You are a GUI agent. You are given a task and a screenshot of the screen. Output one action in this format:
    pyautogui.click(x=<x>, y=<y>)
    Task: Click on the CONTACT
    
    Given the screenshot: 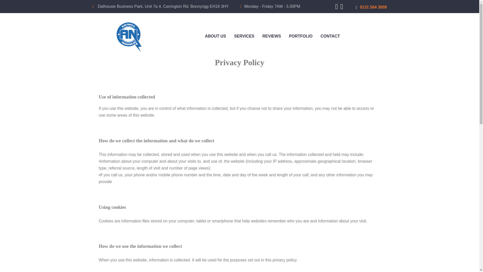 What is the action you would take?
    pyautogui.click(x=330, y=36)
    